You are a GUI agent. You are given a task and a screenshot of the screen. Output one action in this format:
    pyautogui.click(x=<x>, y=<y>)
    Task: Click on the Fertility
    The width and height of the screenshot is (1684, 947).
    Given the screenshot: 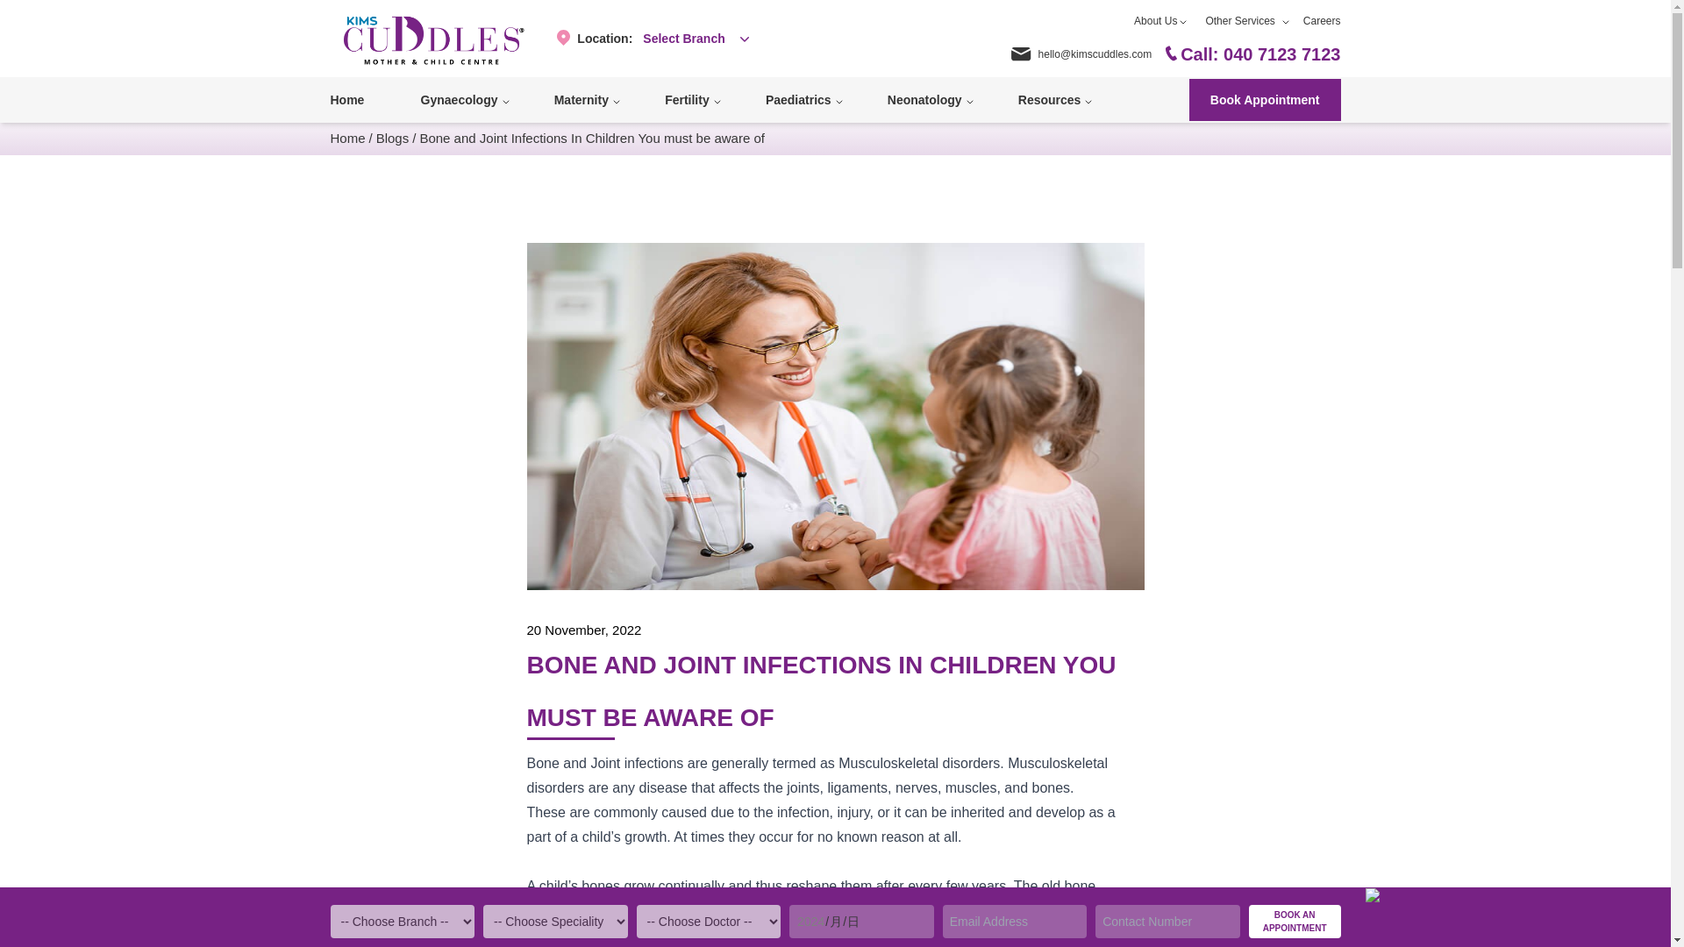 What is the action you would take?
    pyautogui.click(x=689, y=100)
    